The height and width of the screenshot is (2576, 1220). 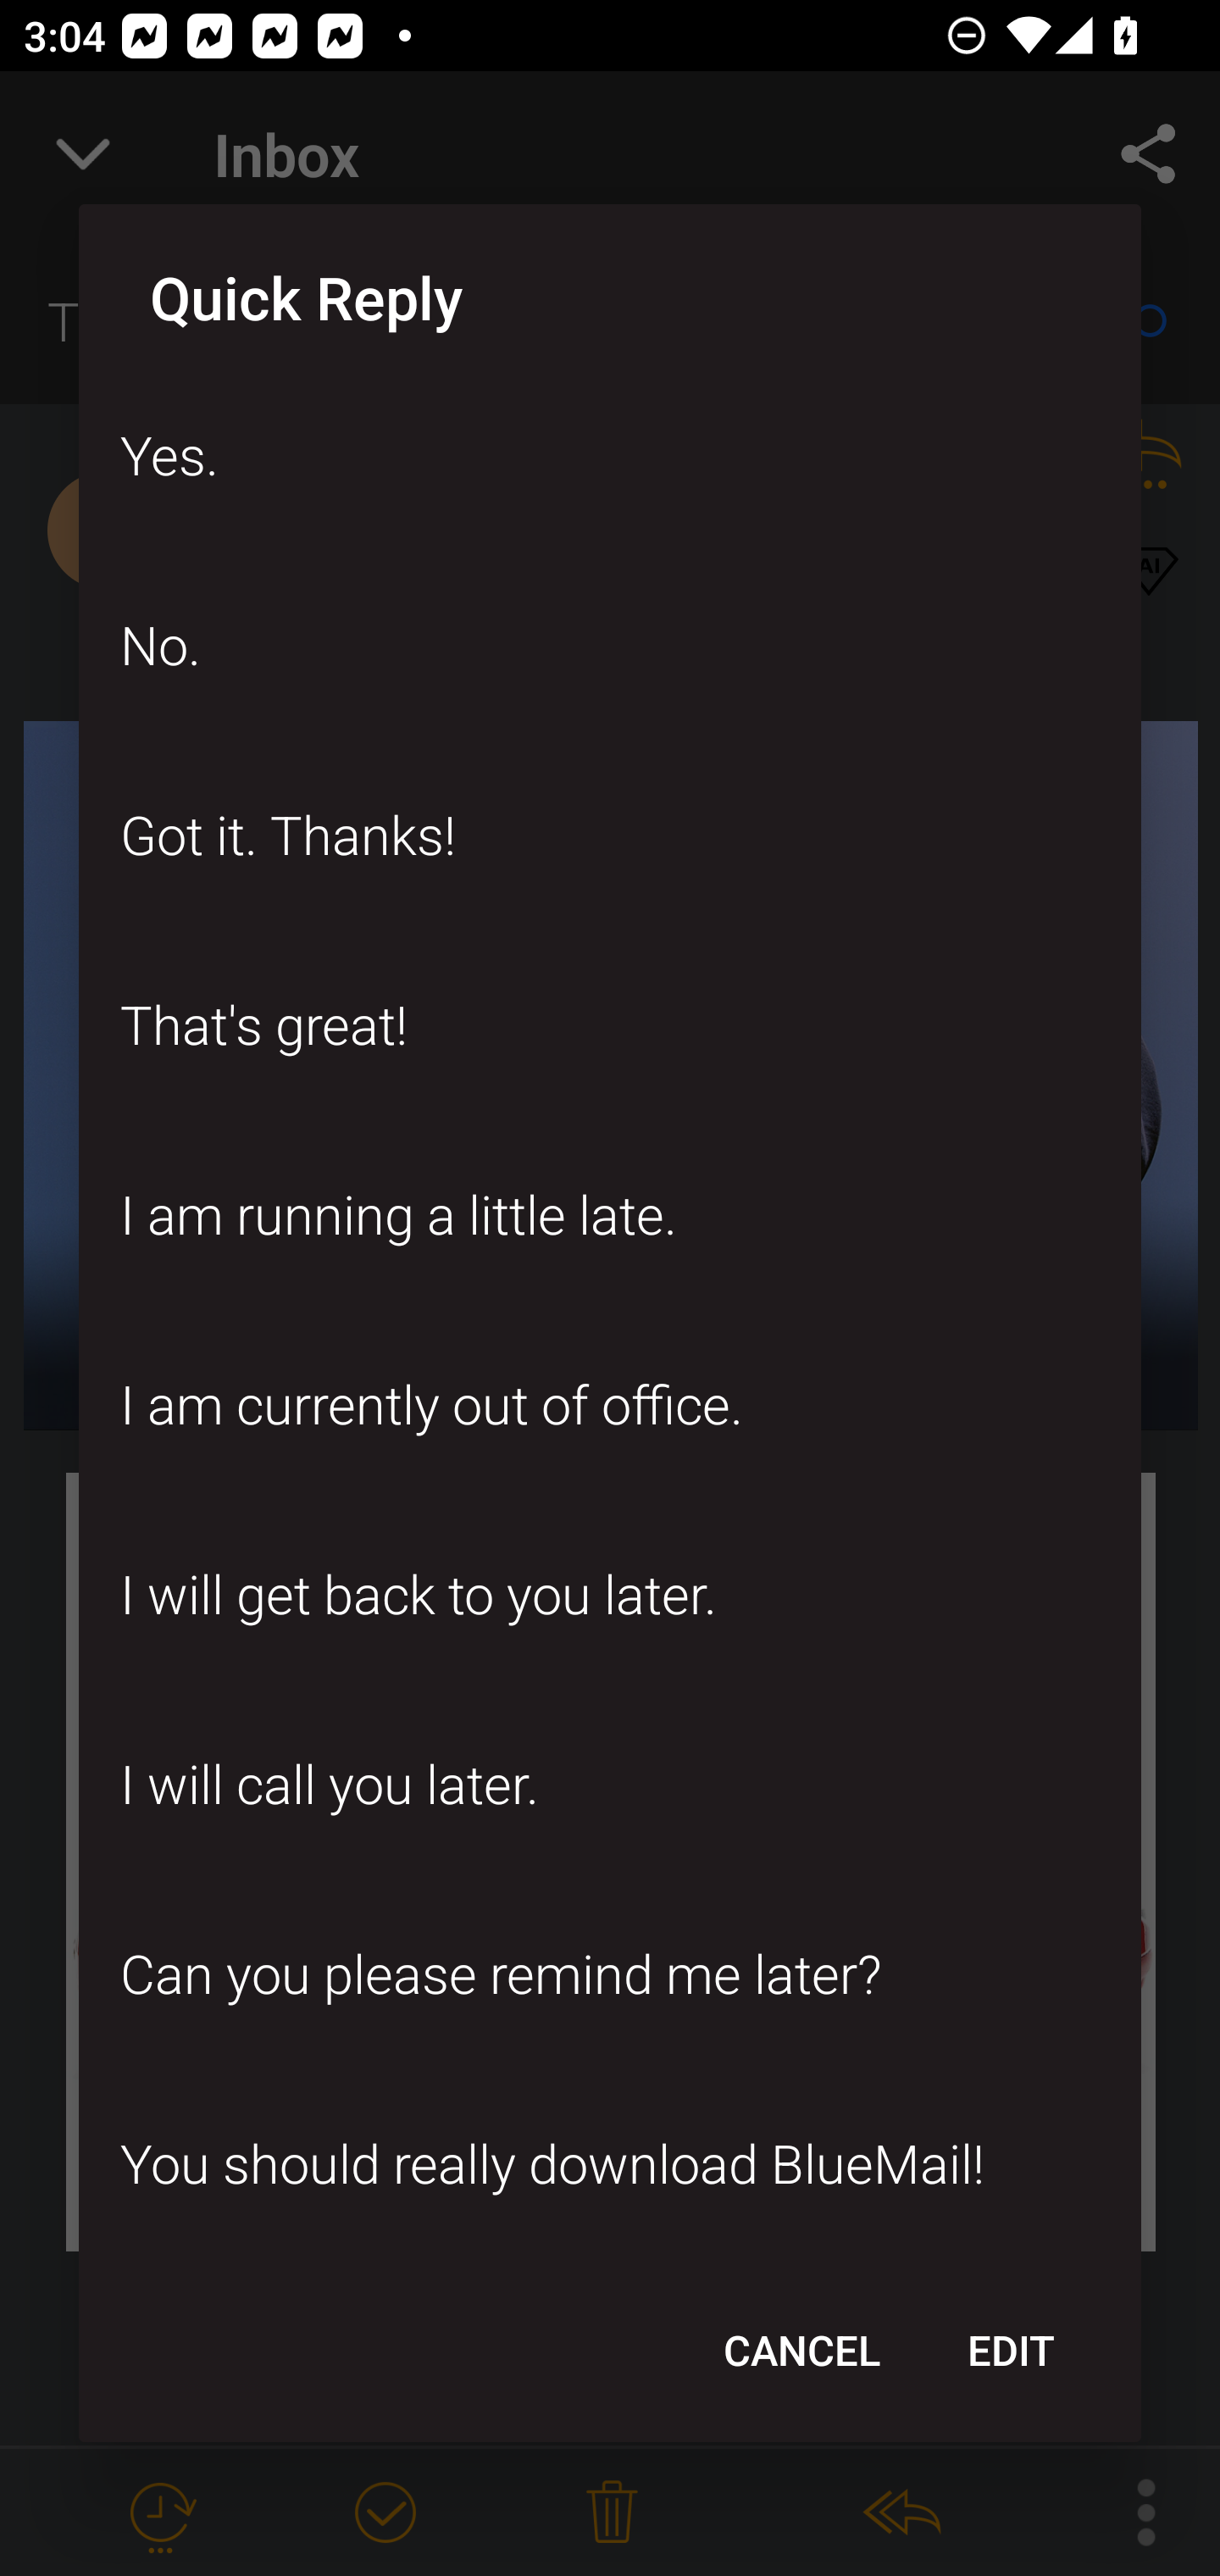 I want to click on Can you please remind me later? , so click(x=610, y=1973).